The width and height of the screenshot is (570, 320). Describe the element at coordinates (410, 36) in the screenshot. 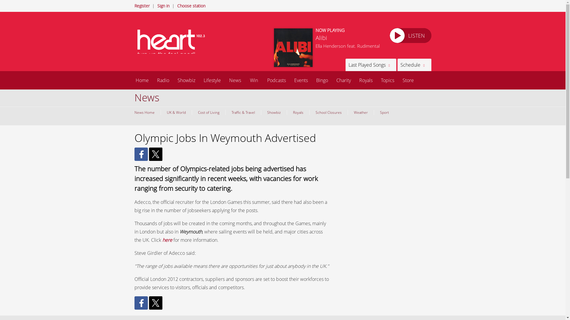

I see `LISTEN` at that location.